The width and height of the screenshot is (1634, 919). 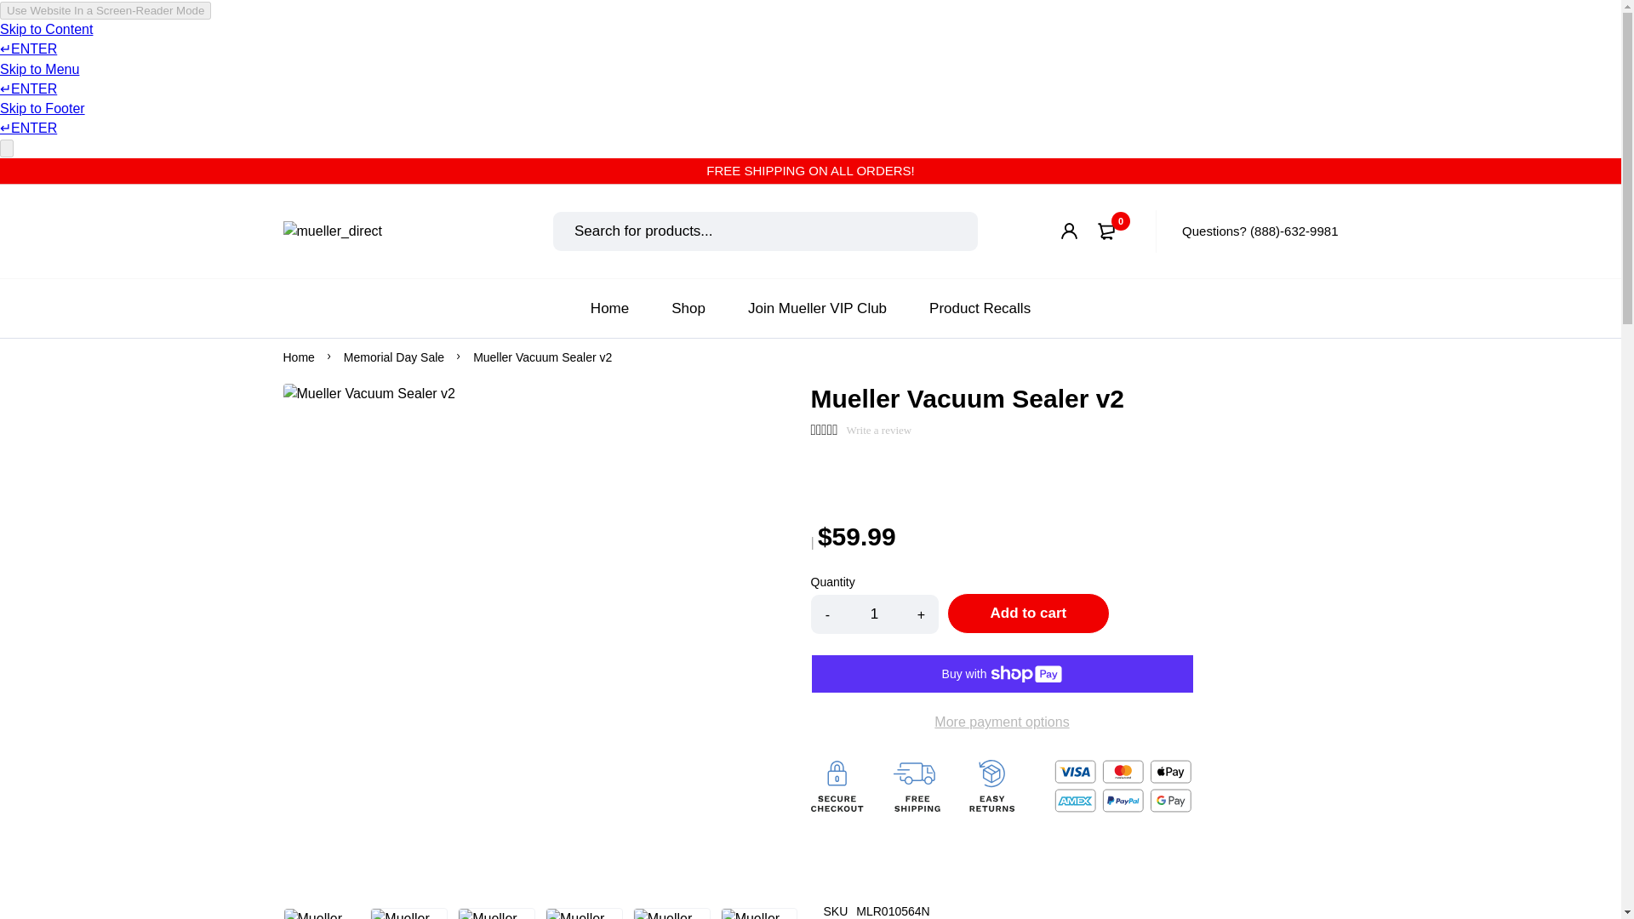 What do you see at coordinates (609, 306) in the screenshot?
I see `Home` at bounding box center [609, 306].